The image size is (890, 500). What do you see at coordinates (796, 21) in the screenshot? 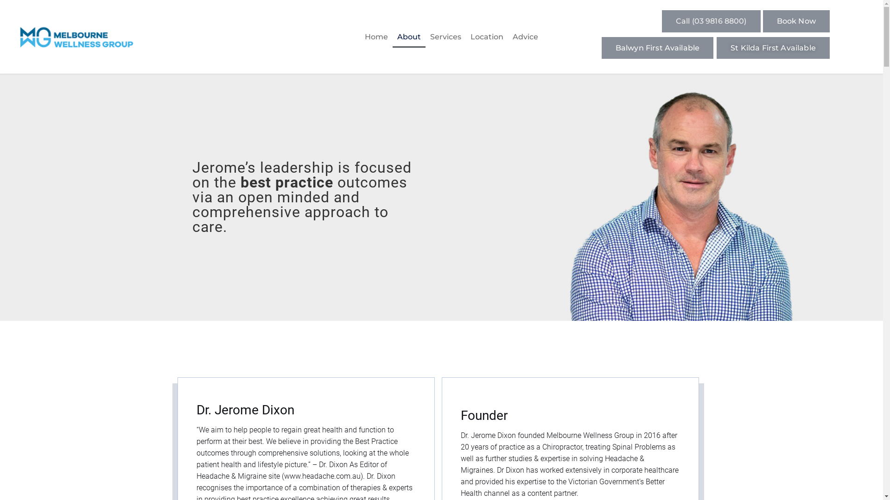
I see `Book Now` at bounding box center [796, 21].